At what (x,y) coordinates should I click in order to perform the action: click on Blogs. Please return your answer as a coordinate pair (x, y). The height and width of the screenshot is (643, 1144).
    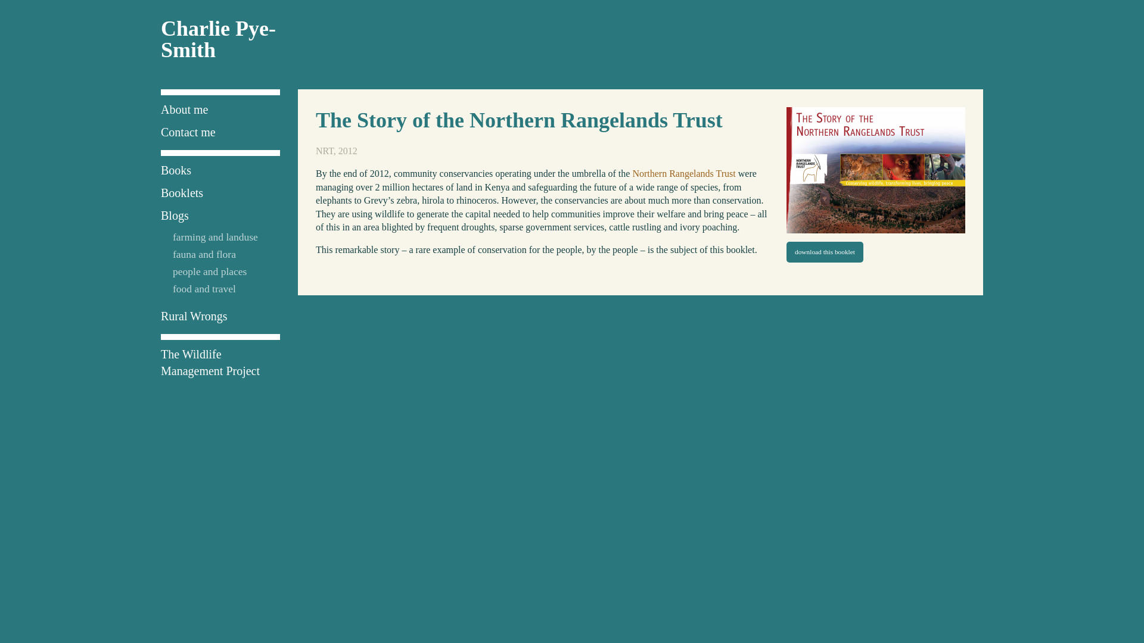
    Looking at the image, I should click on (175, 216).